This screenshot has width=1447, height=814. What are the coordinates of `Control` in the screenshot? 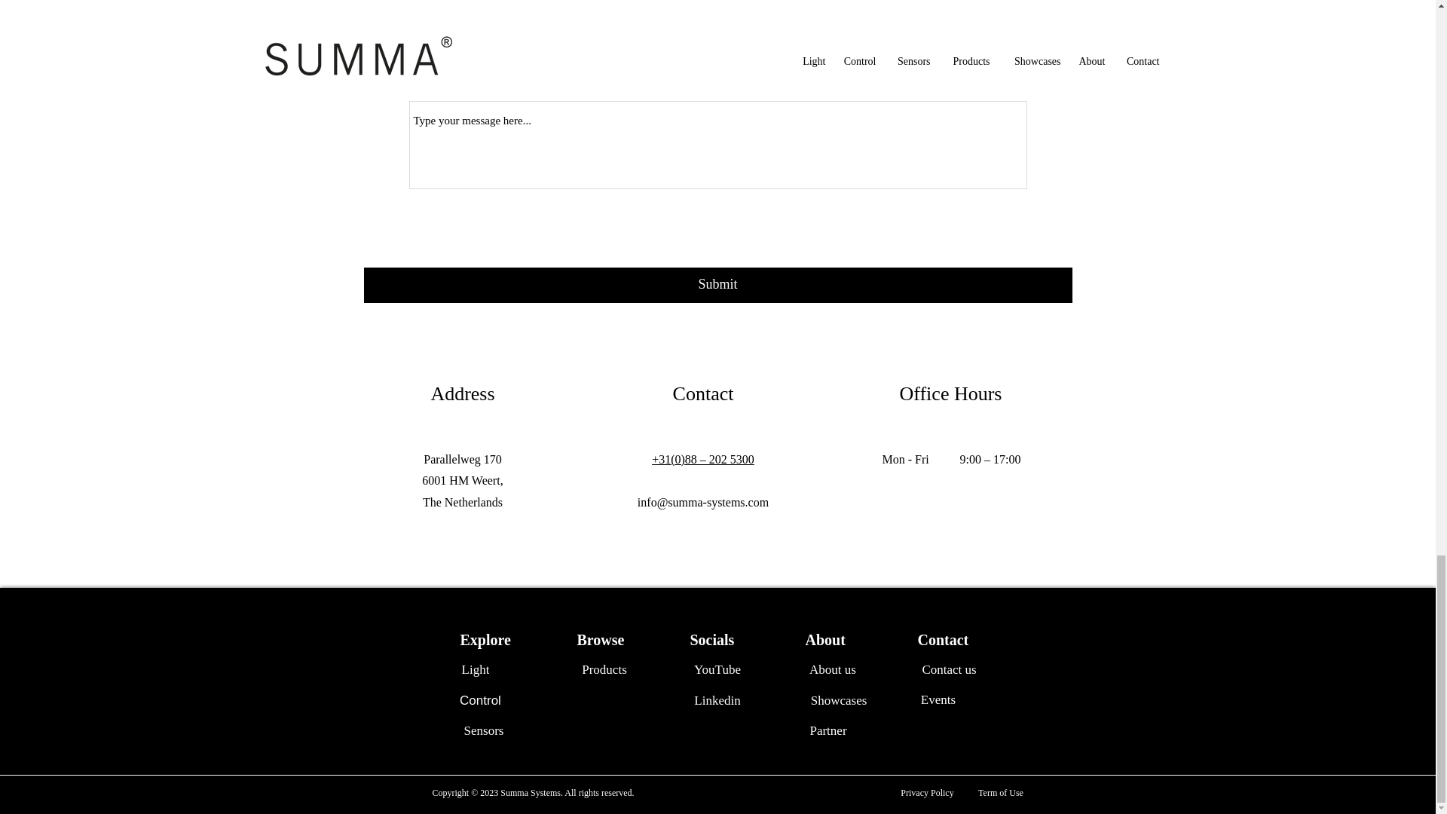 It's located at (480, 701).